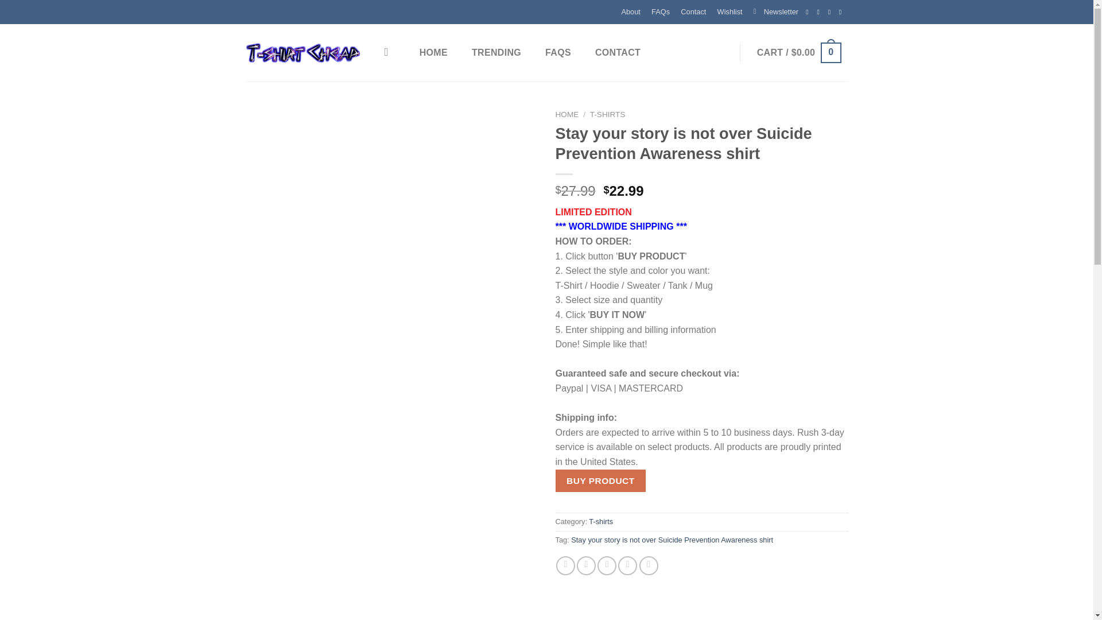 The width and height of the screenshot is (1102, 620). I want to click on Share on Facebook, so click(566, 565).